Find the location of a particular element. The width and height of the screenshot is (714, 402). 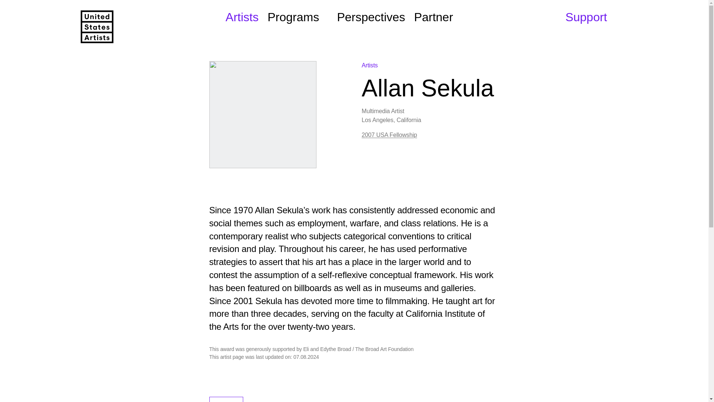

Partner is located at coordinates (433, 17).